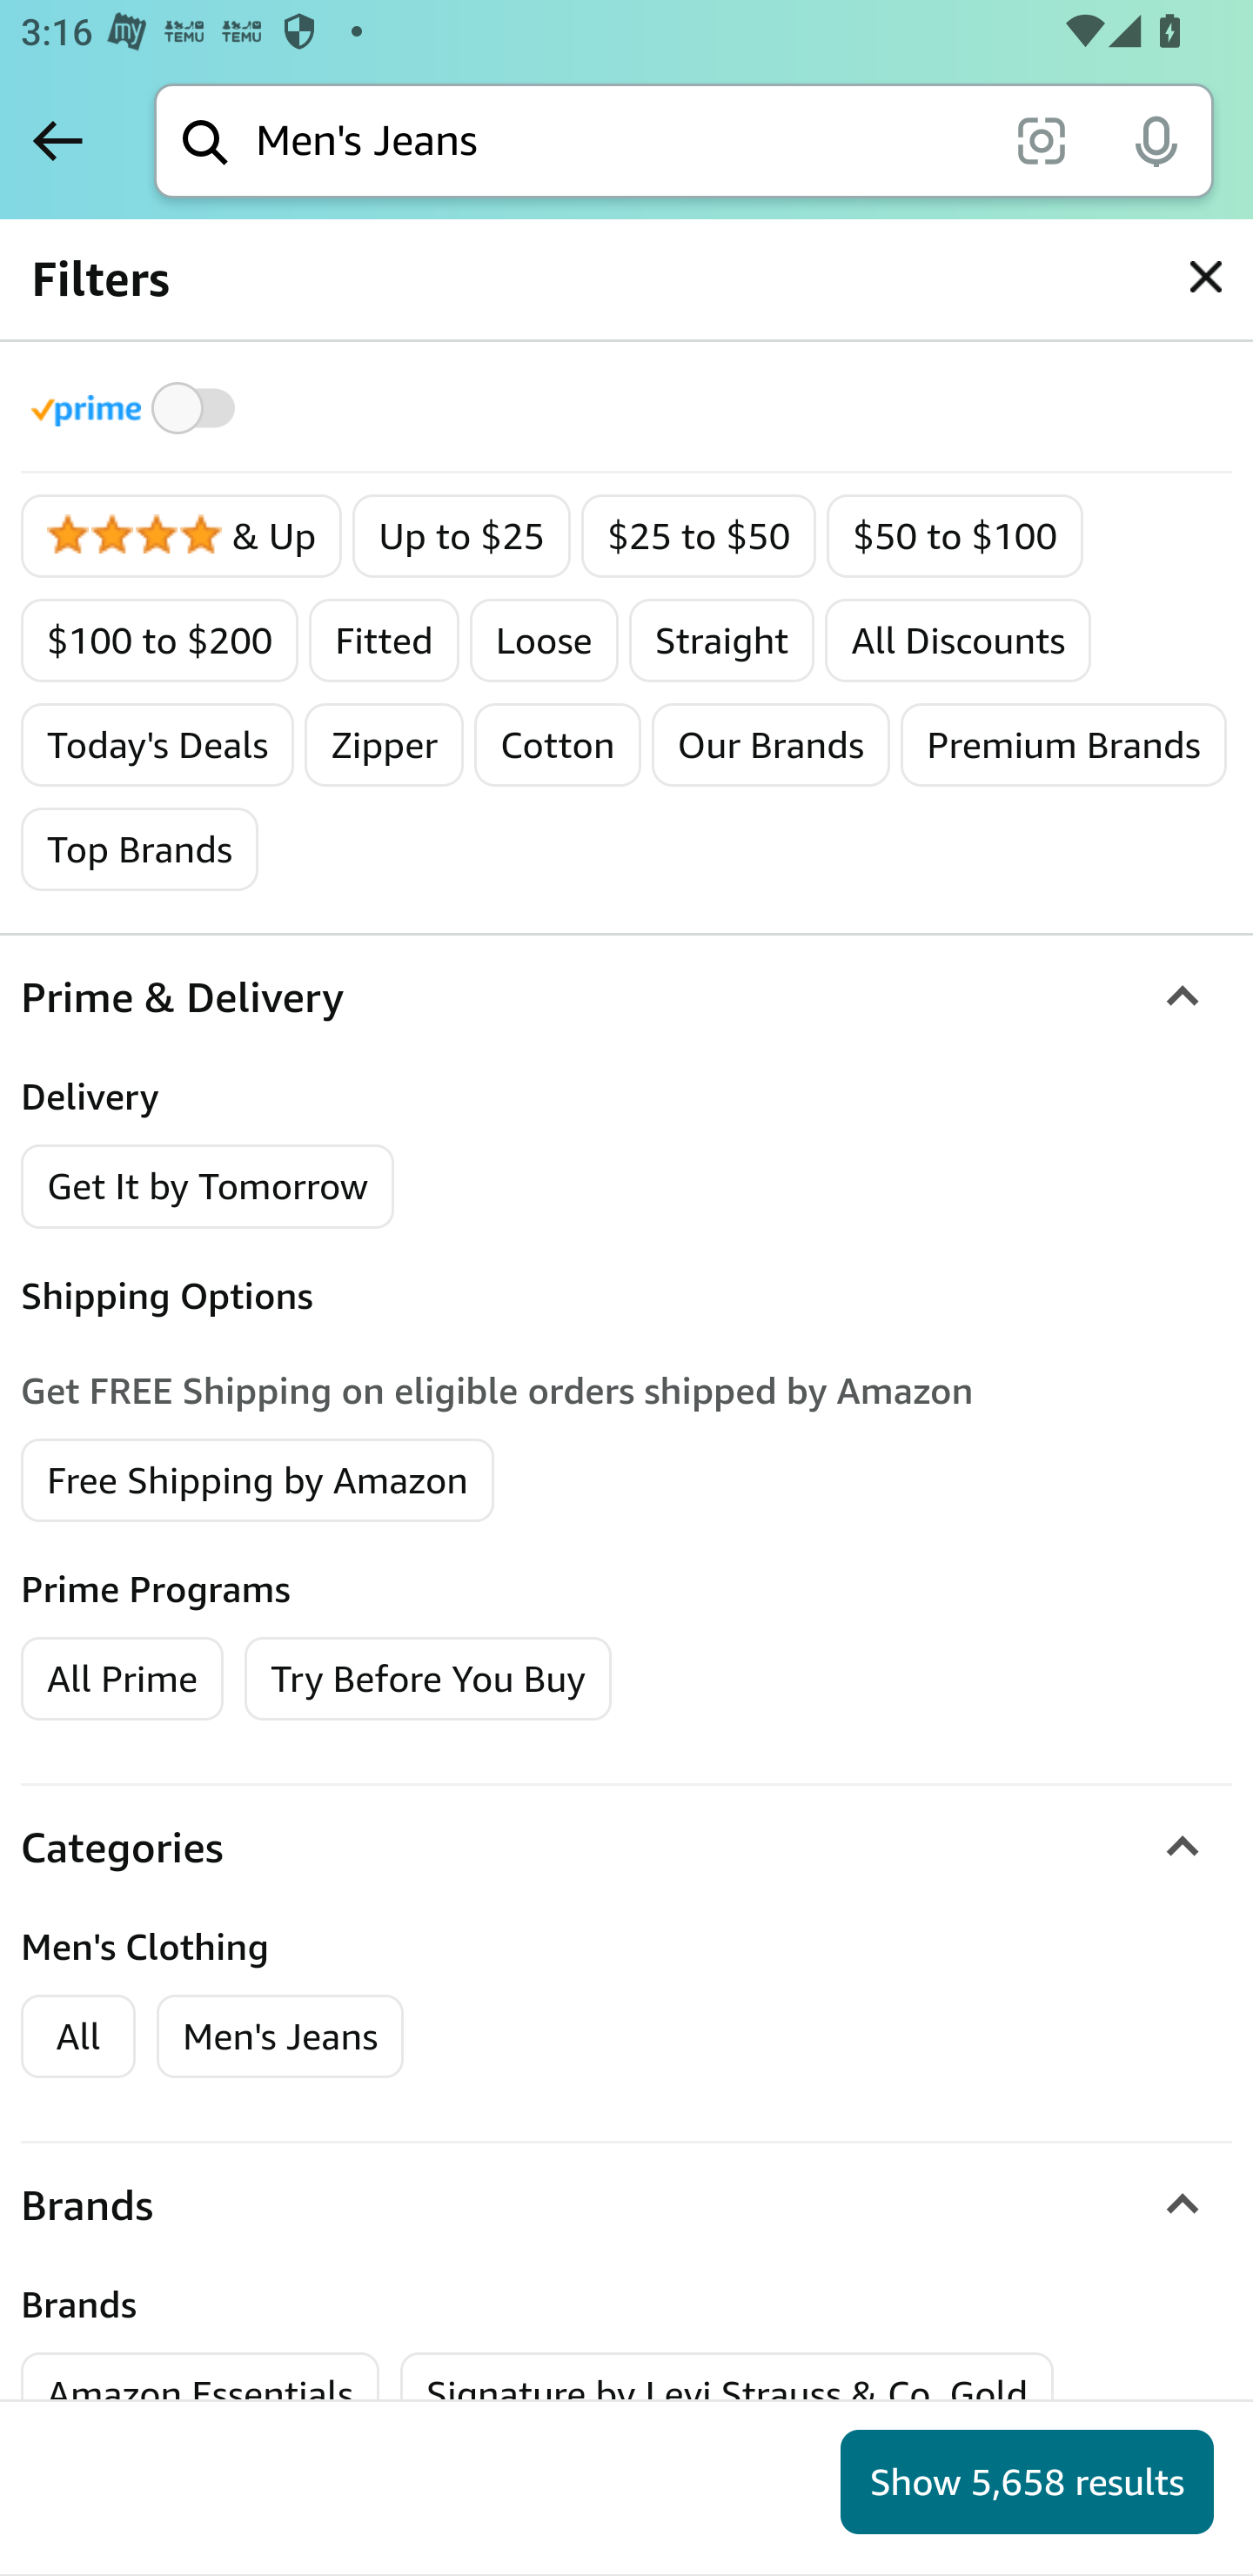 The height and width of the screenshot is (2576, 1253). I want to click on Cotton, so click(557, 745).